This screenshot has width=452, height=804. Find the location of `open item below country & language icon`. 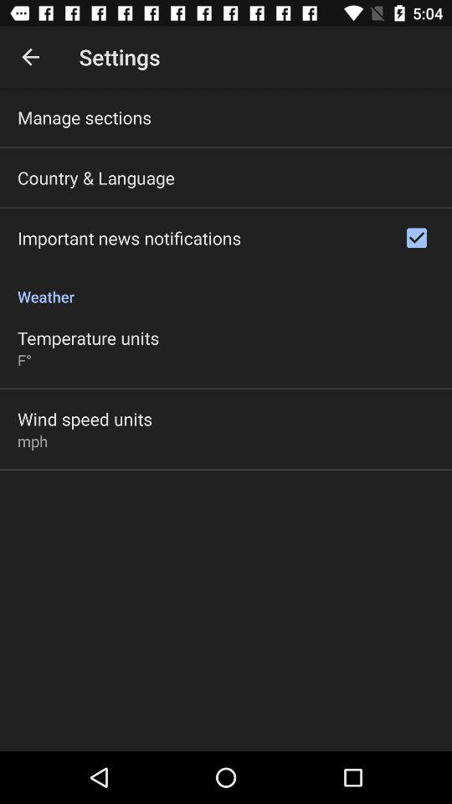

open item below country & language icon is located at coordinates (129, 238).